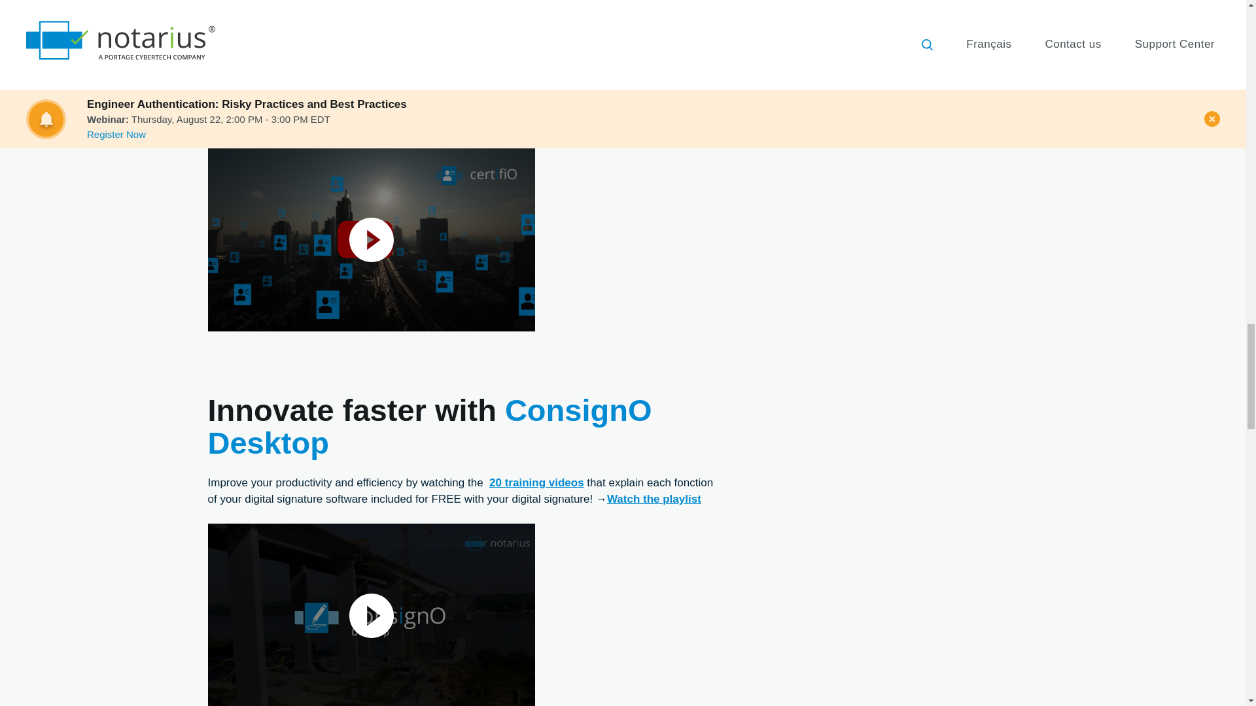 This screenshot has width=1256, height=706. I want to click on Find out why., so click(601, 123).